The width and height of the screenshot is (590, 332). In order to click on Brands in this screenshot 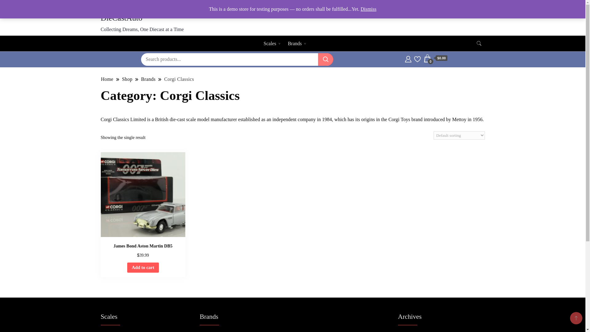, I will do `click(294, 43)`.